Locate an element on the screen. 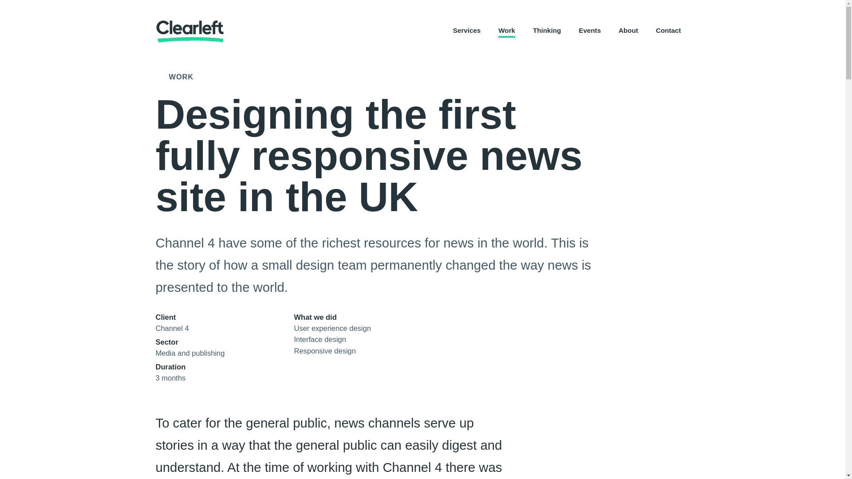 Image resolution: width=852 pixels, height=479 pixels. About is located at coordinates (628, 31).